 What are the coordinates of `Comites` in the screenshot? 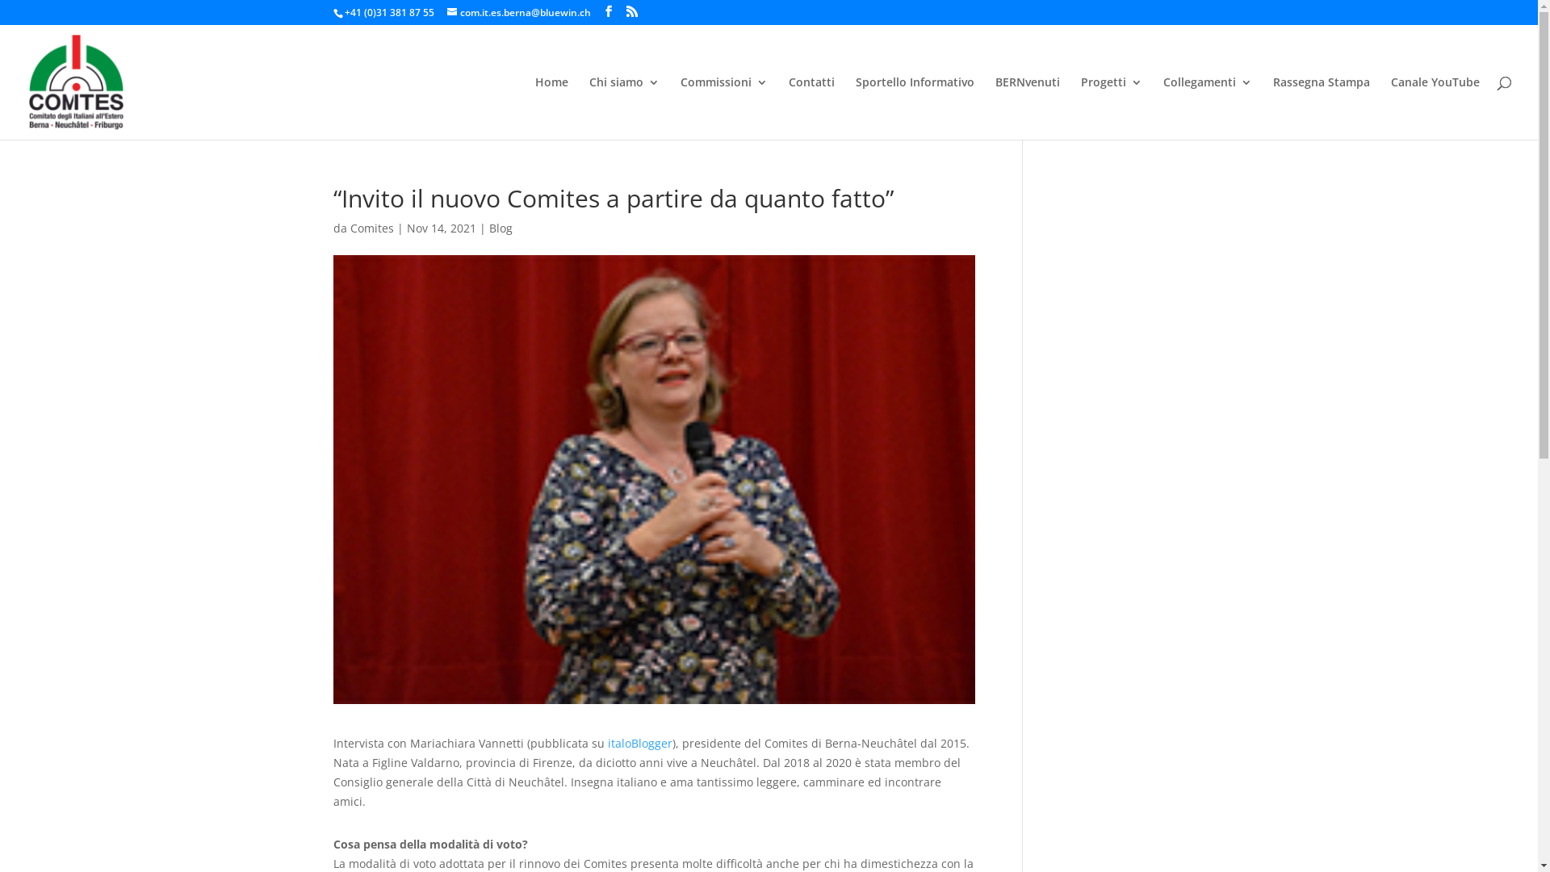 It's located at (372, 228).